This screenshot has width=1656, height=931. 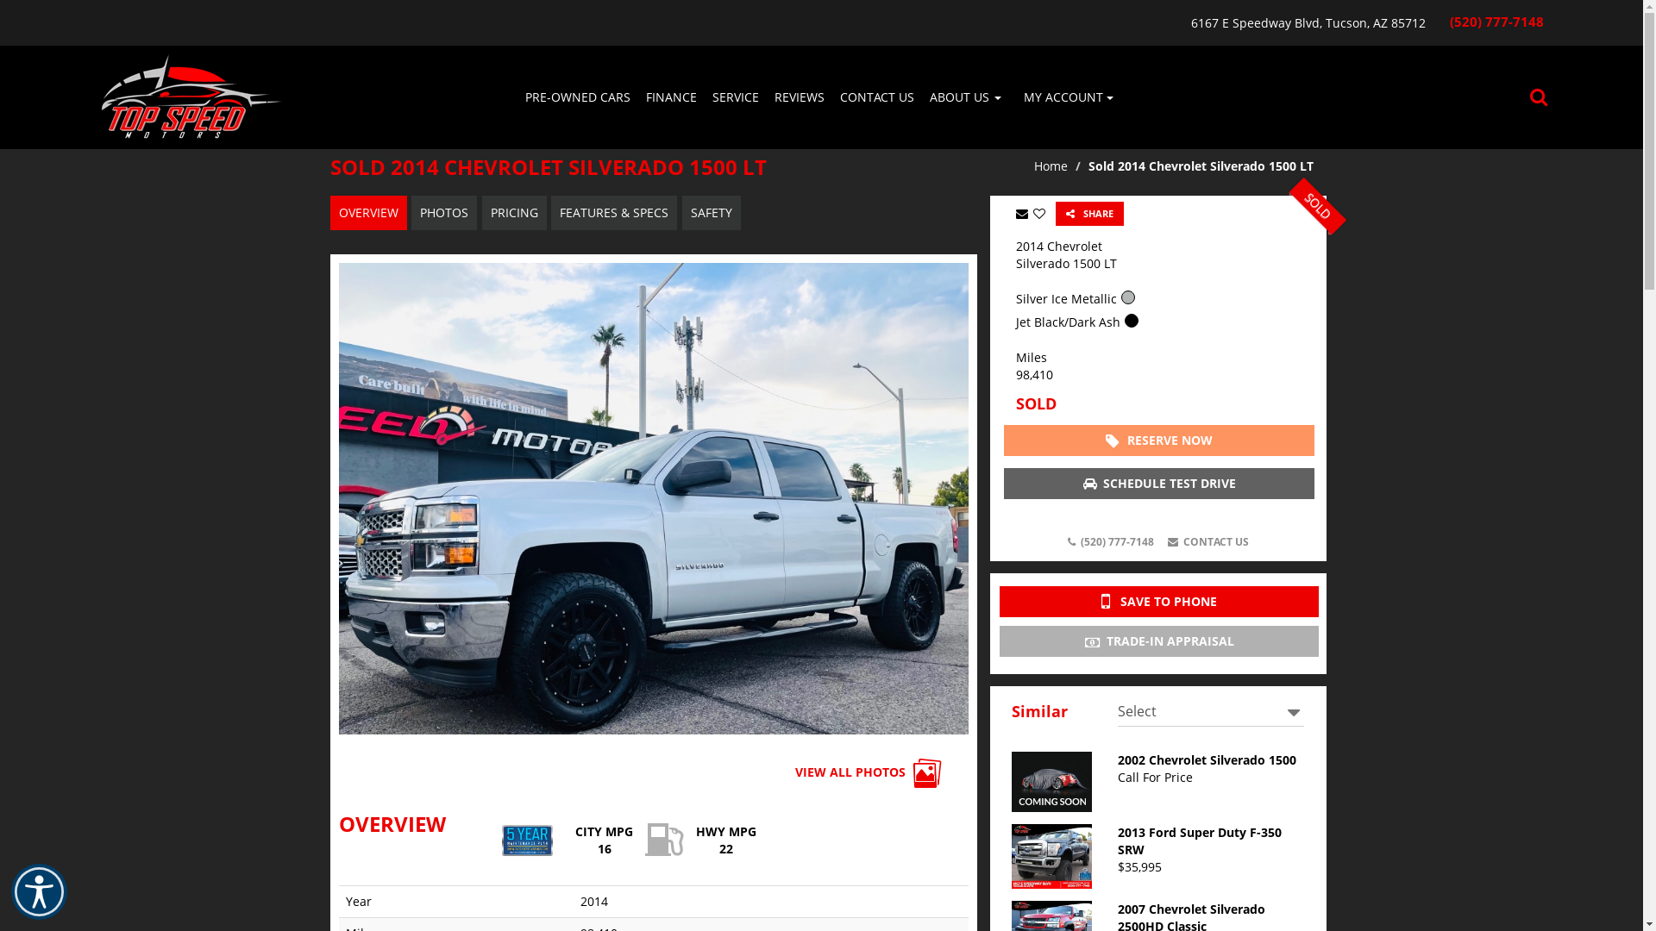 What do you see at coordinates (1497, 22) in the screenshot?
I see `(520) 777-7148` at bounding box center [1497, 22].